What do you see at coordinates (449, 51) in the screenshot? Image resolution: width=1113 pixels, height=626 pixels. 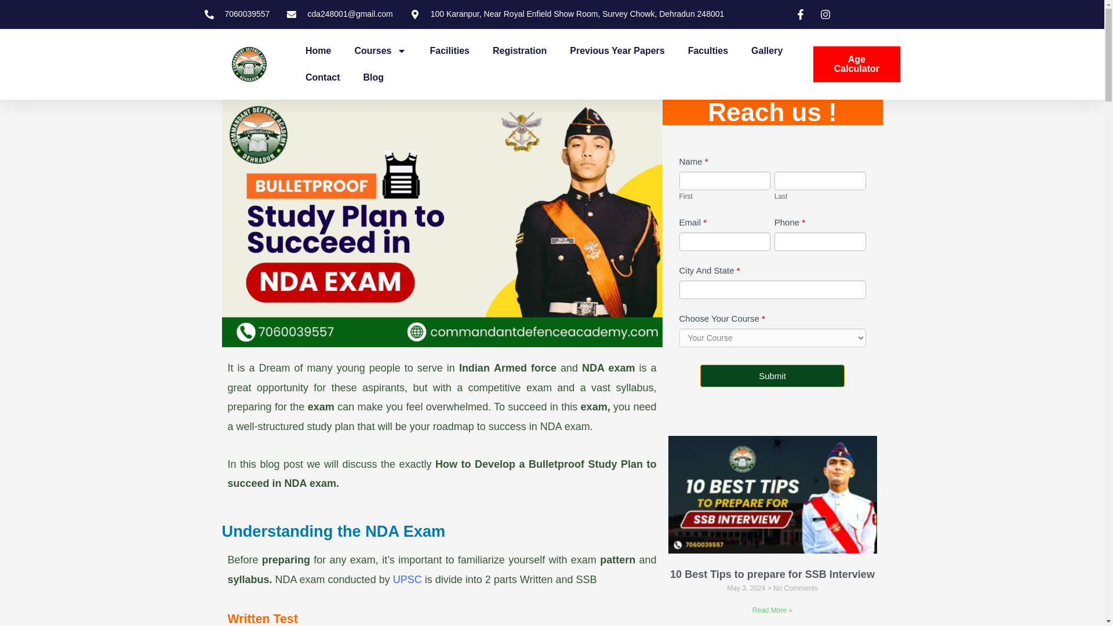 I see `Facilities` at bounding box center [449, 51].